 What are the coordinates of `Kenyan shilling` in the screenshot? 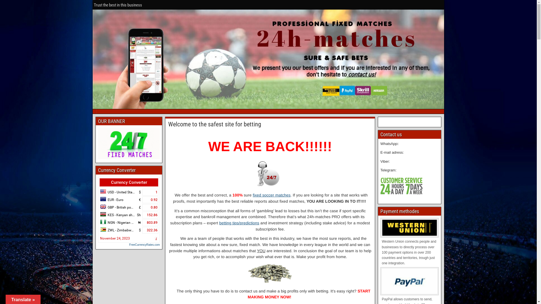 It's located at (150, 215).